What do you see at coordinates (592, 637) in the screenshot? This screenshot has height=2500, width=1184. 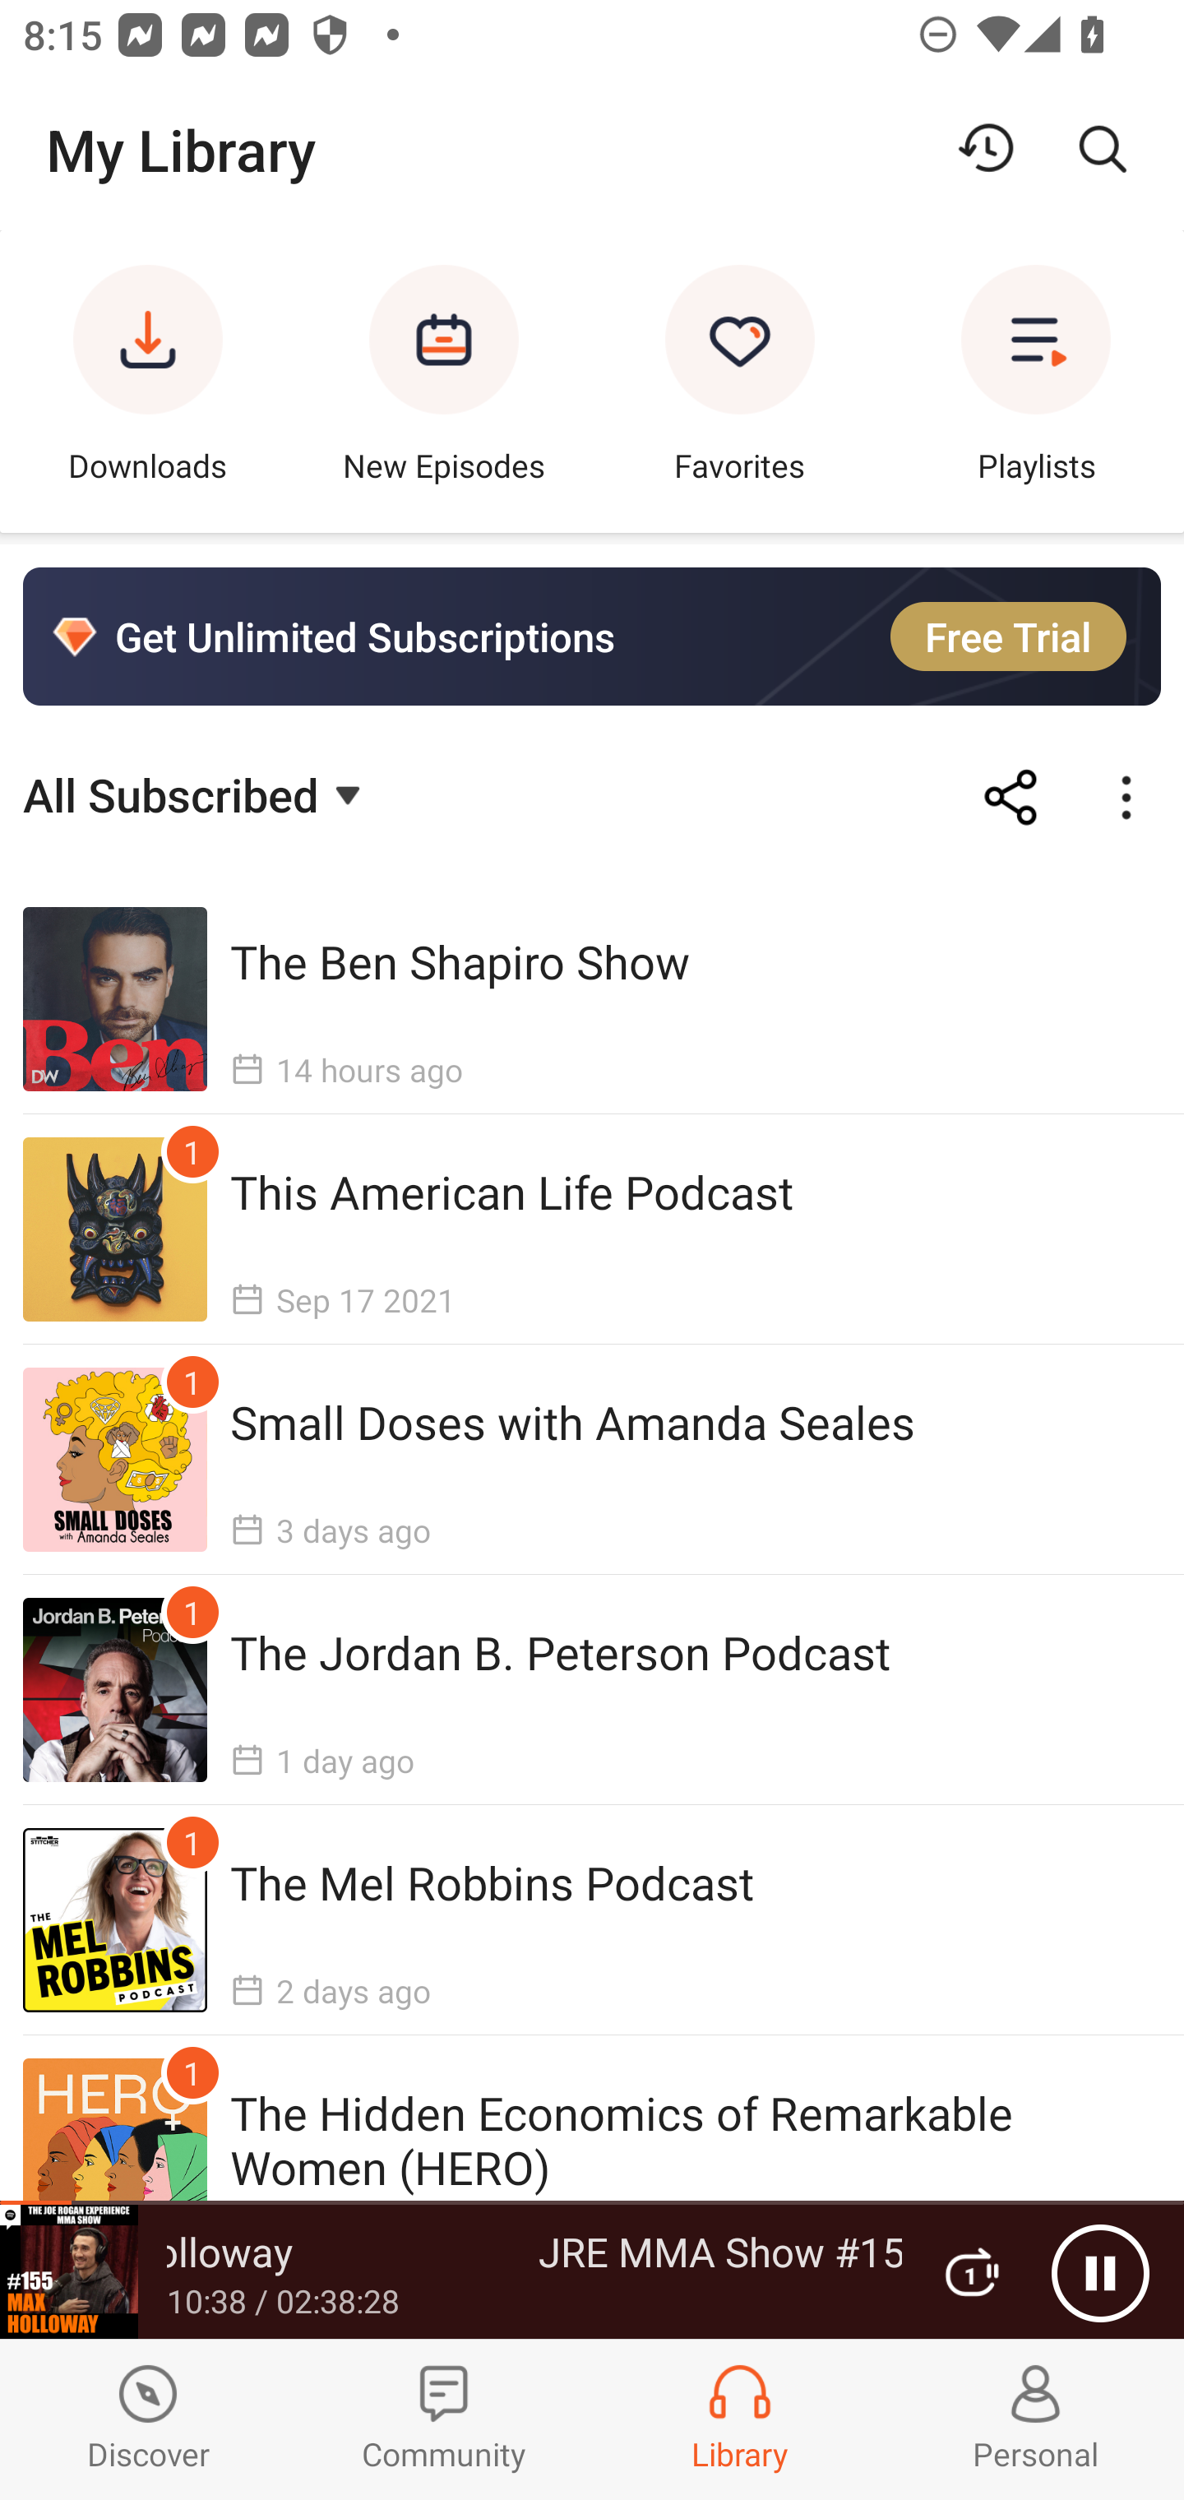 I see `Get Unlimited Subscriptions Free Trial` at bounding box center [592, 637].